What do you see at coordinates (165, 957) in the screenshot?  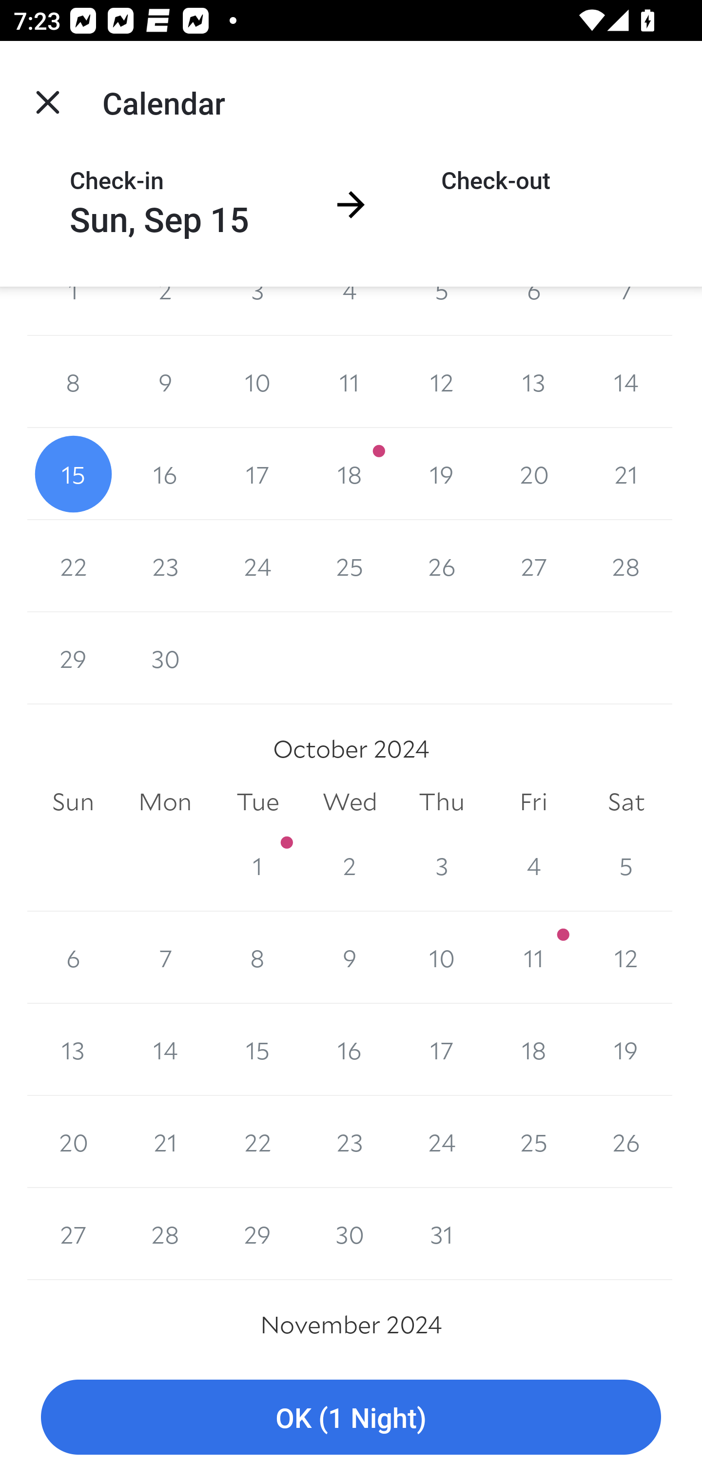 I see `7 7 October 2024` at bounding box center [165, 957].